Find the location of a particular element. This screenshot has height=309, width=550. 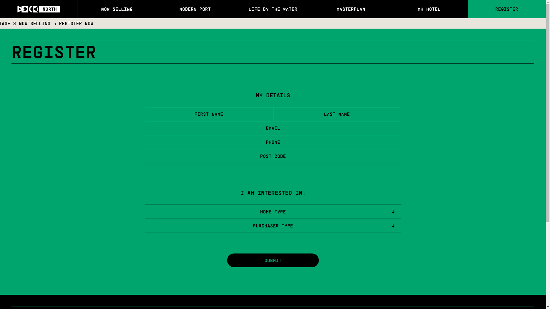

MASTERPLAN is located at coordinates (351, 9).